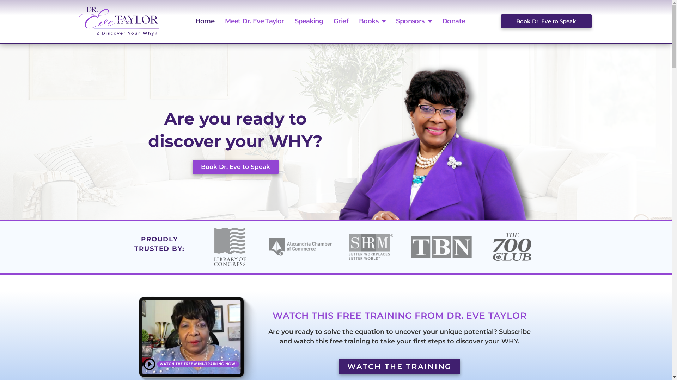  What do you see at coordinates (453, 21) in the screenshot?
I see `Donate` at bounding box center [453, 21].